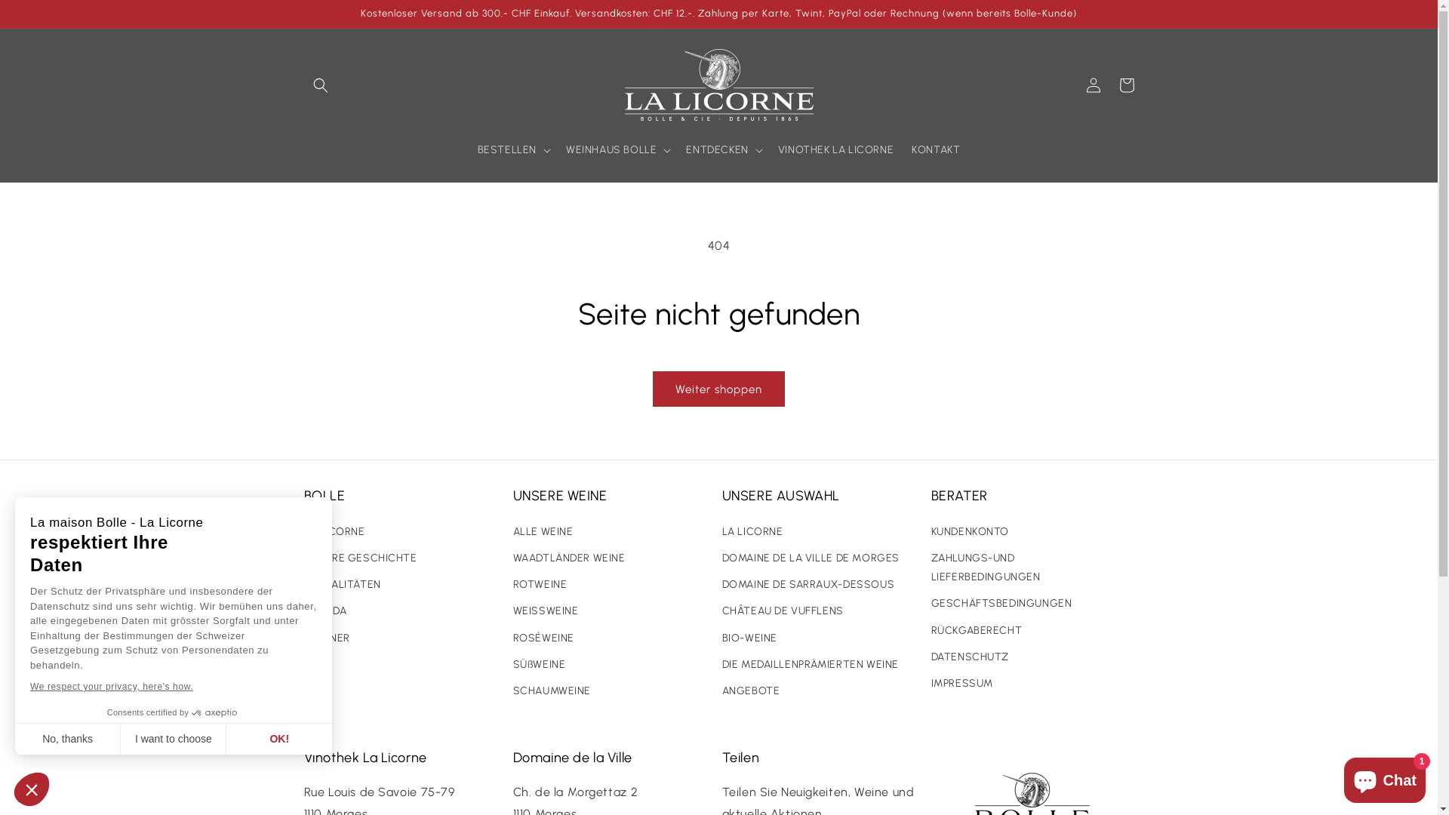 The width and height of the screenshot is (1449, 815). I want to click on Onlineshop-Chat von Shopify, so click(1385, 777).